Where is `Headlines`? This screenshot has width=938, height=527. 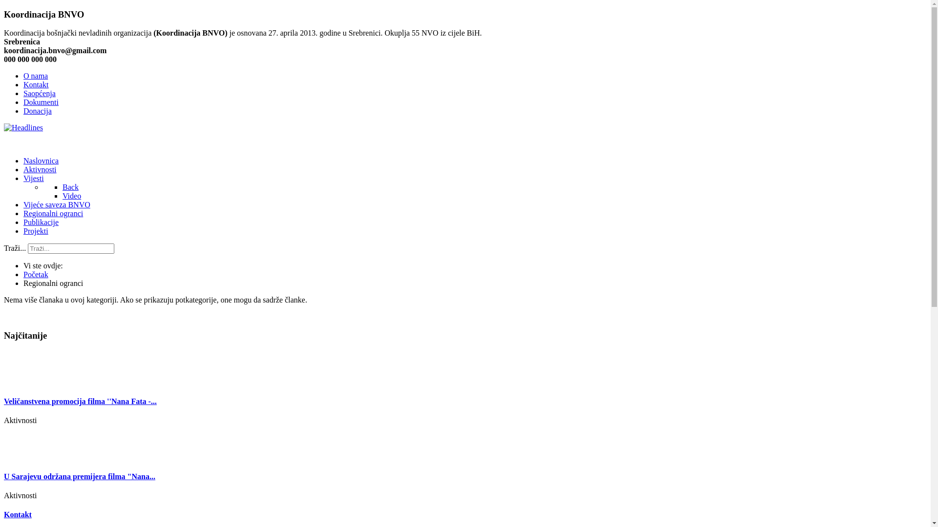
Headlines is located at coordinates (23, 128).